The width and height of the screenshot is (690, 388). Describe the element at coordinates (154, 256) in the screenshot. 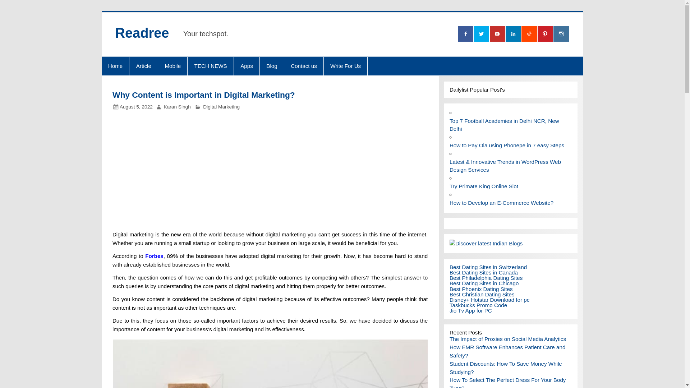

I see `Forbes` at that location.